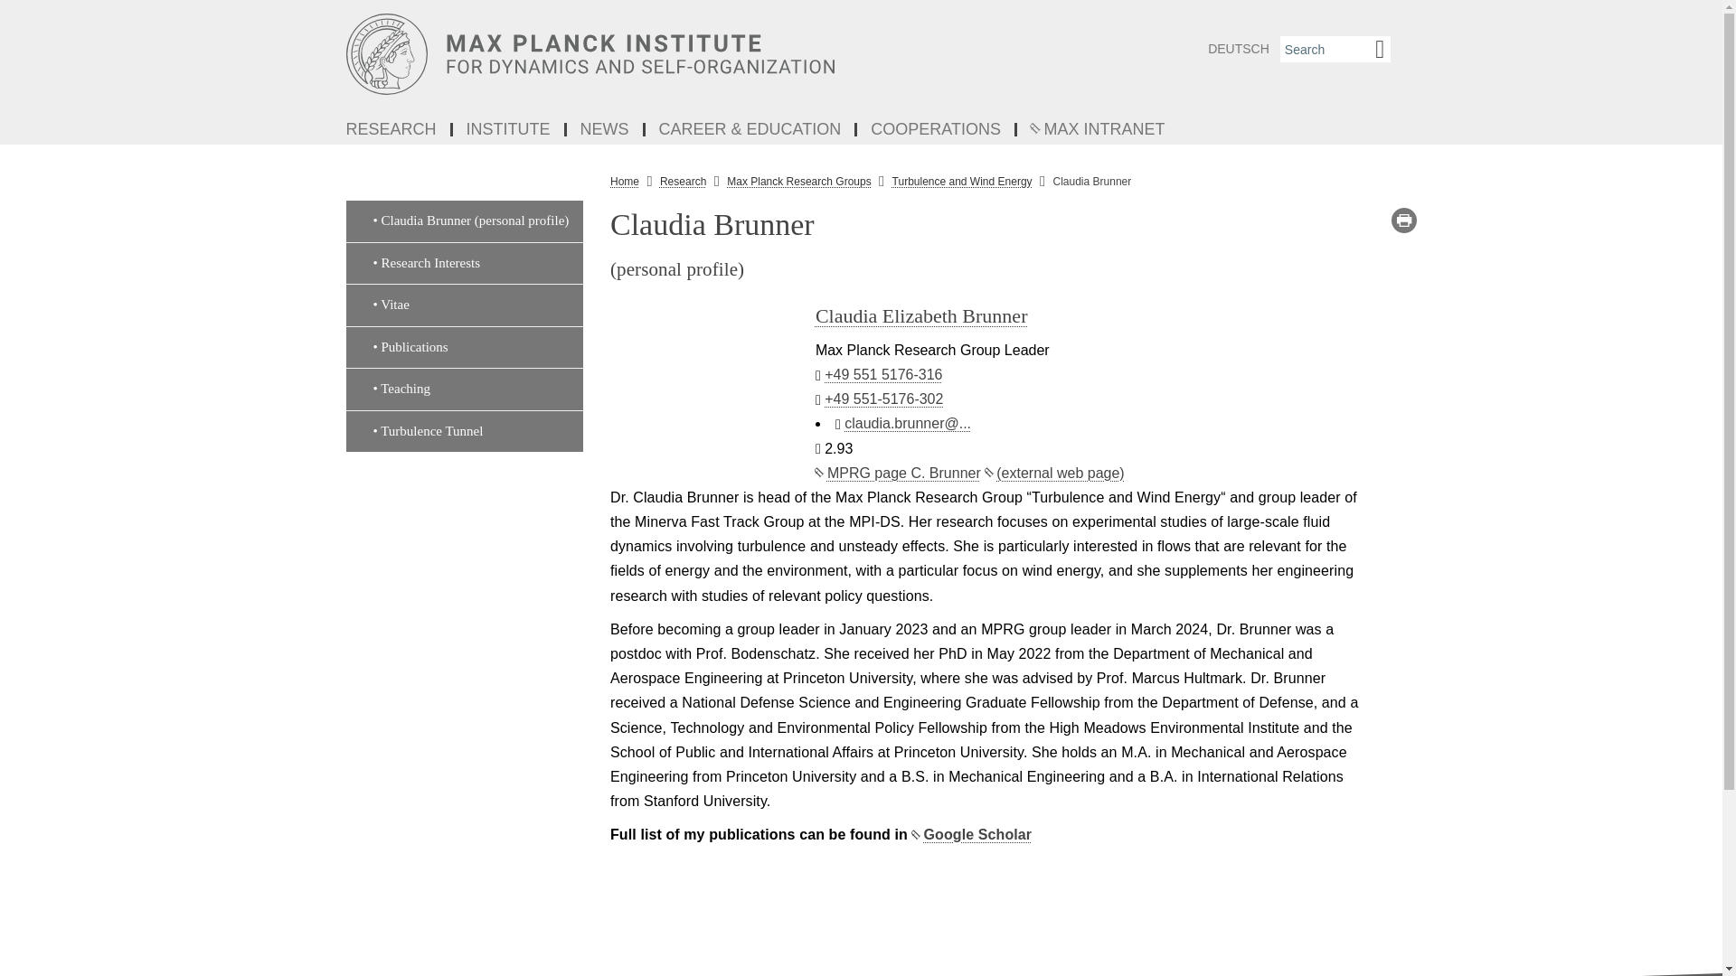  Describe the element at coordinates (1239, 49) in the screenshot. I see `DEUTSCH` at that location.